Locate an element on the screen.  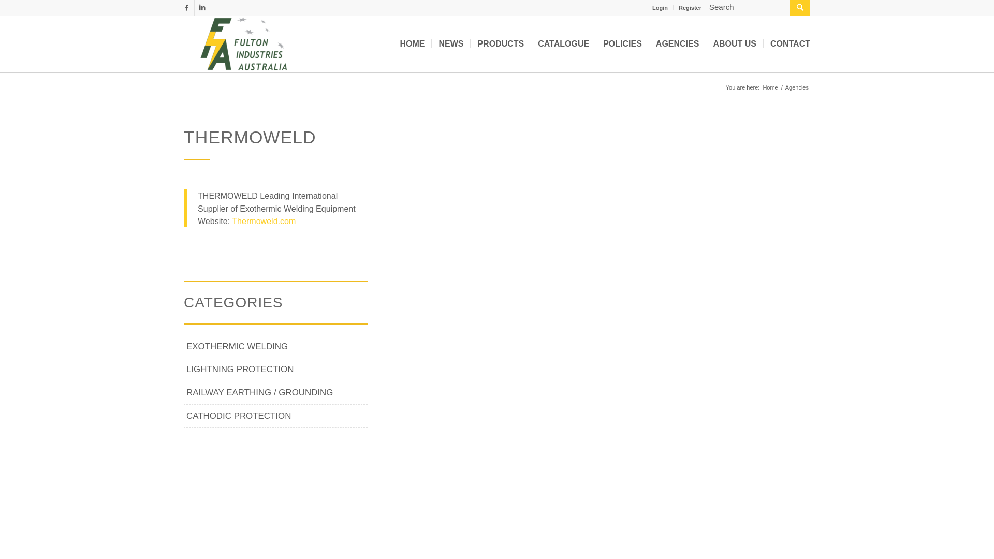
Thermoweld.com is located at coordinates (264, 221).